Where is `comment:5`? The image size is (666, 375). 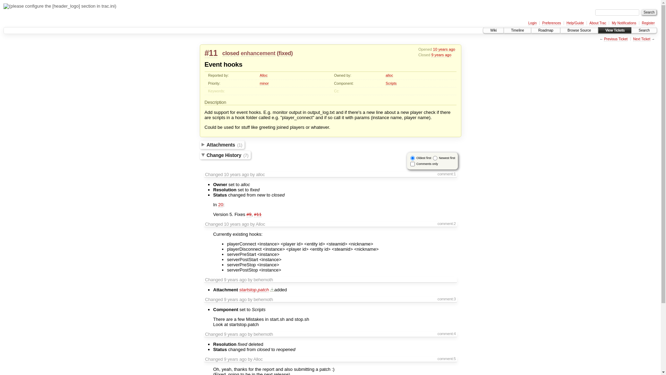 comment:5 is located at coordinates (447, 359).